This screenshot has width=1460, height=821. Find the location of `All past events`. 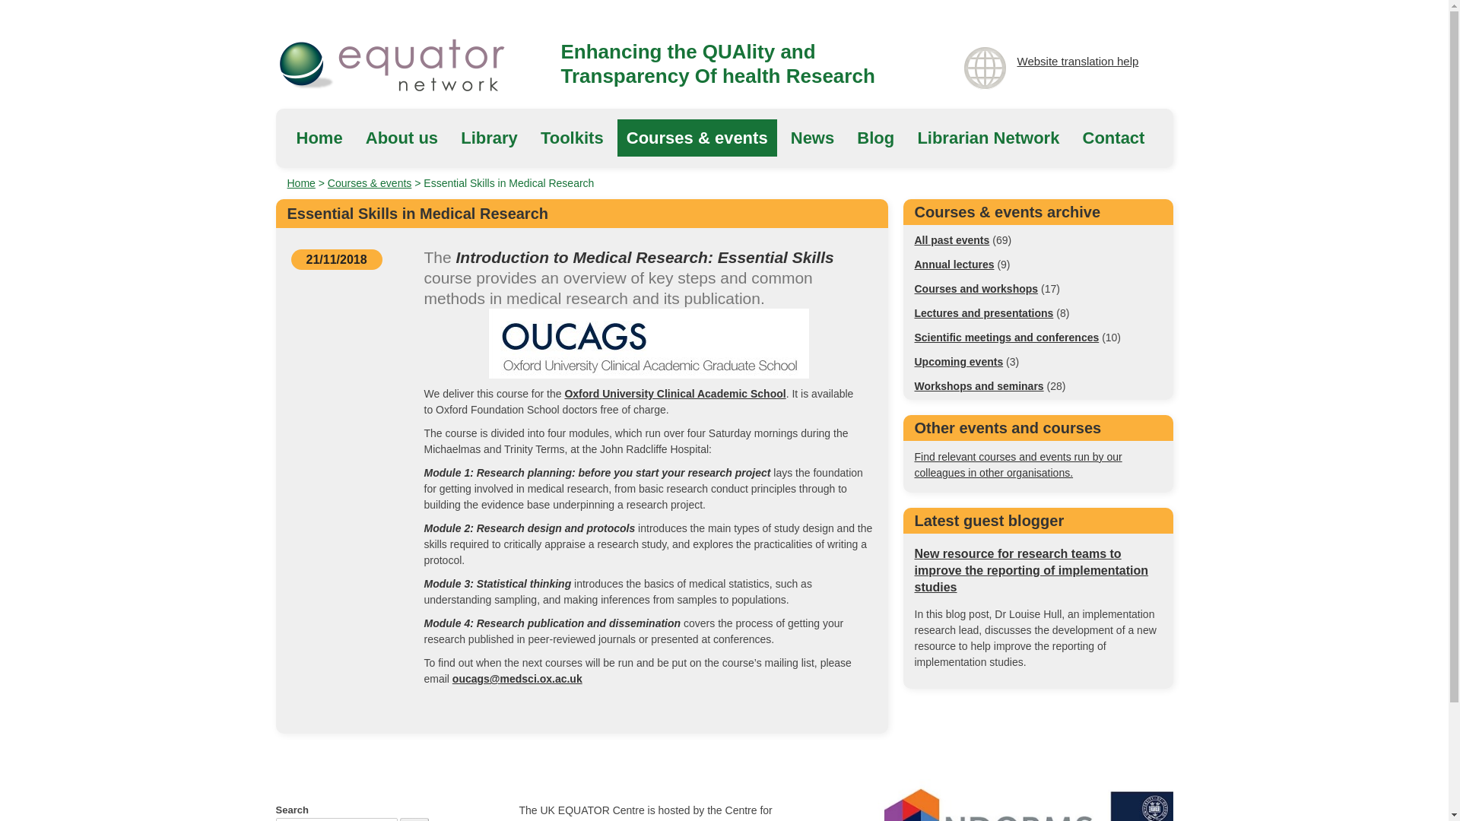

All past events is located at coordinates (951, 240).